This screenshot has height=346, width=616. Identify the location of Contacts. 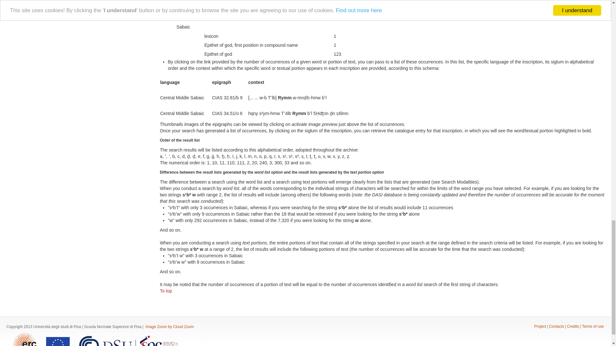
(556, 326).